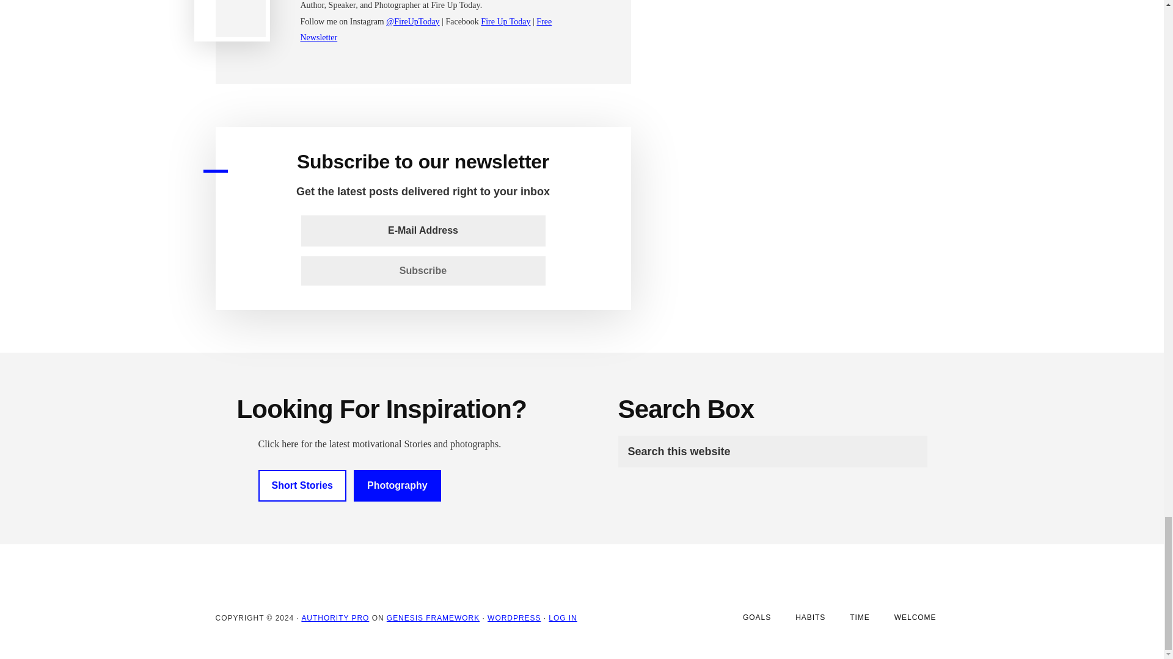  What do you see at coordinates (423, 271) in the screenshot?
I see `Subscribe` at bounding box center [423, 271].